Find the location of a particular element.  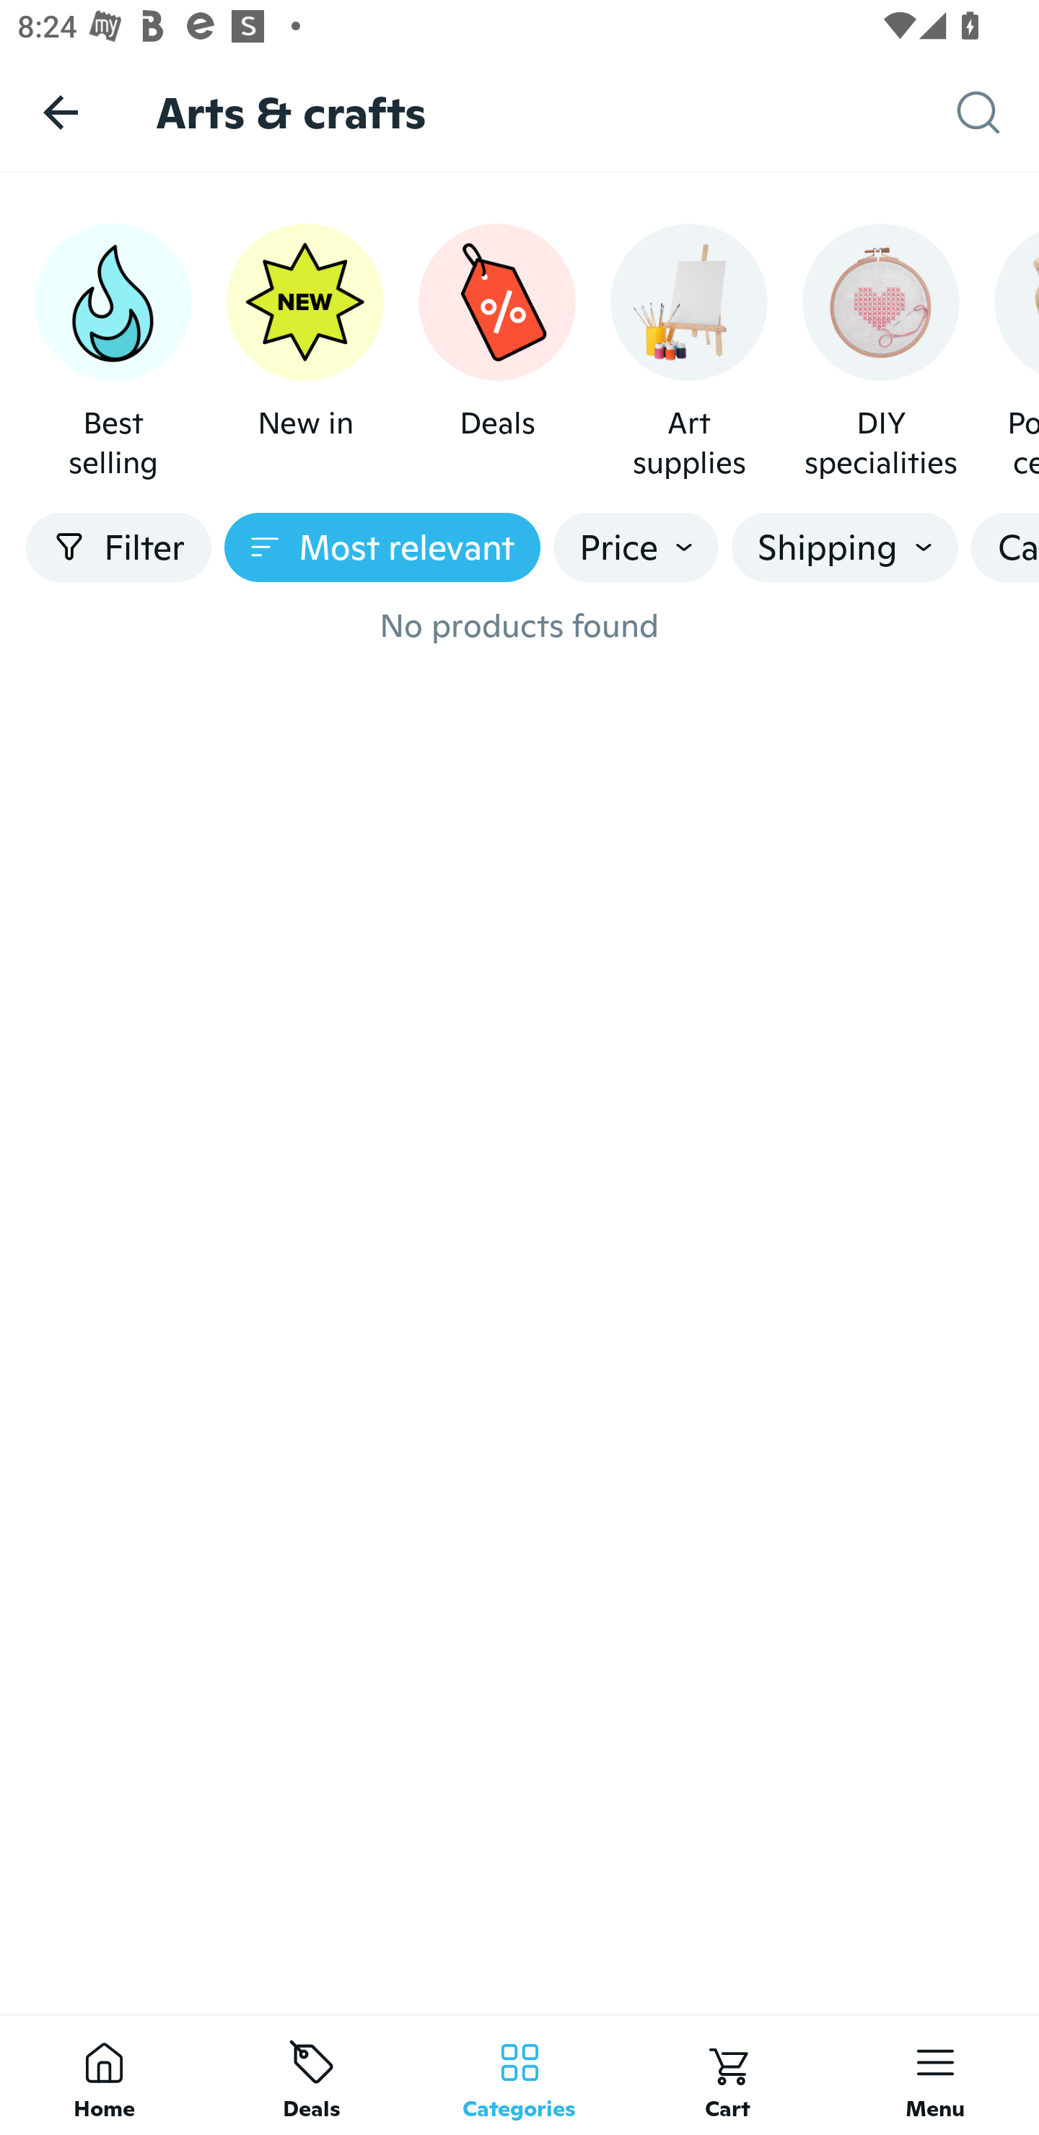

Price is located at coordinates (636, 547).